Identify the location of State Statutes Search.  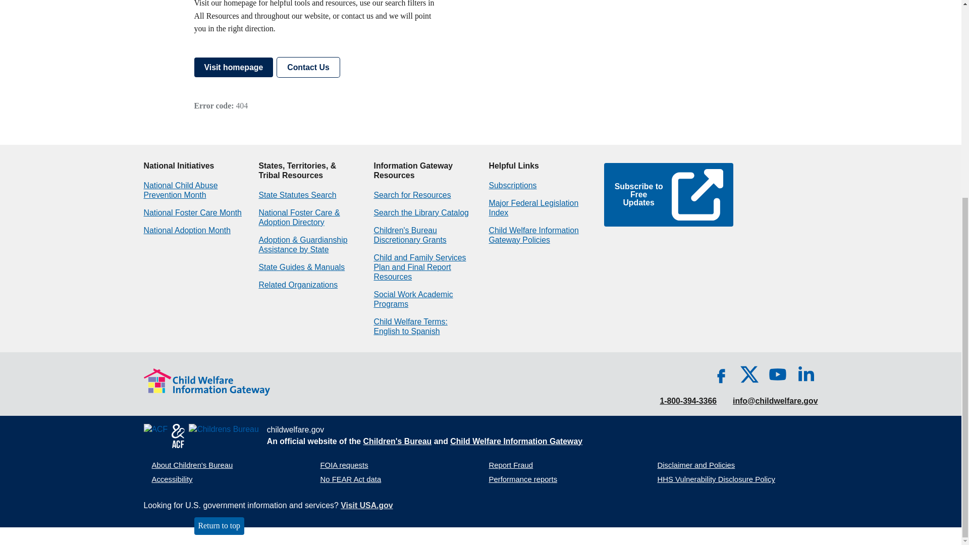
(297, 195).